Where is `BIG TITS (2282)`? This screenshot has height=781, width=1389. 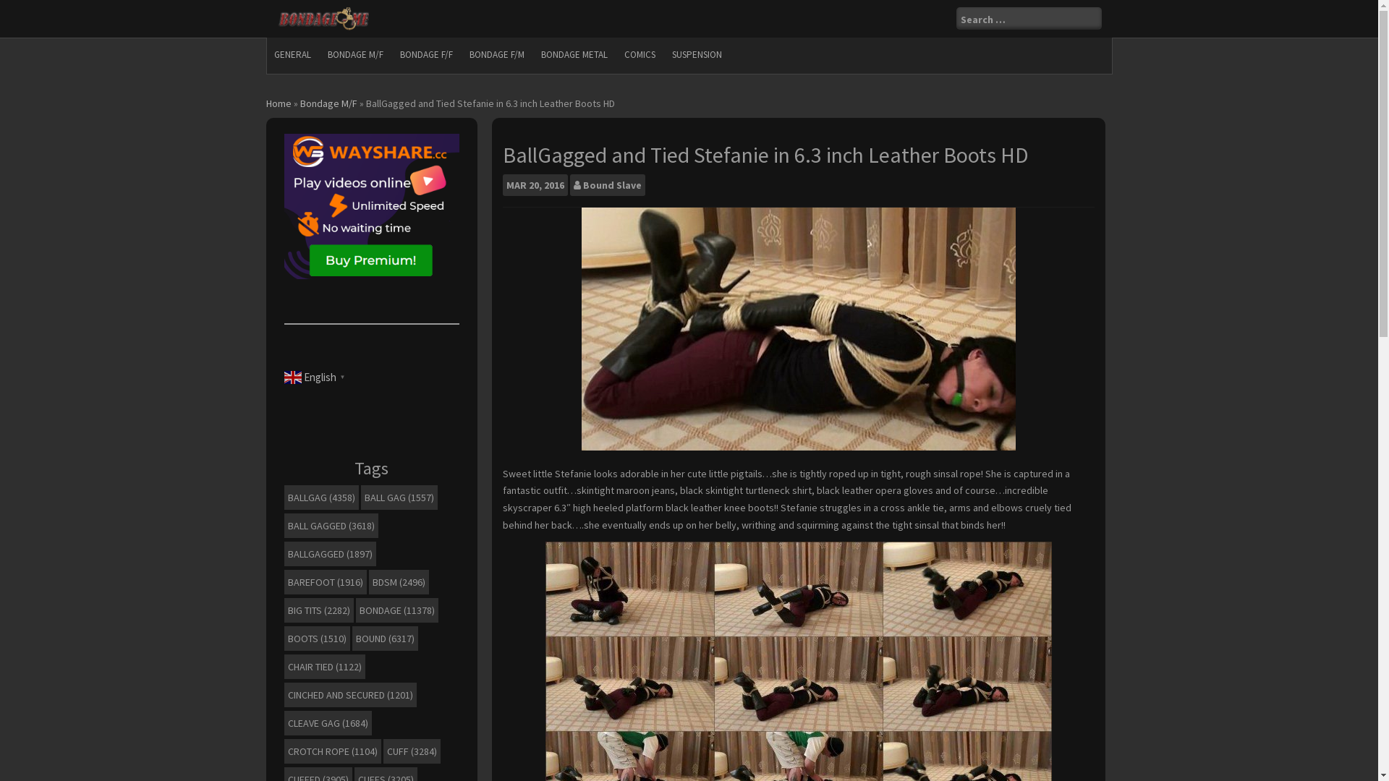
BIG TITS (2282) is located at coordinates (318, 610).